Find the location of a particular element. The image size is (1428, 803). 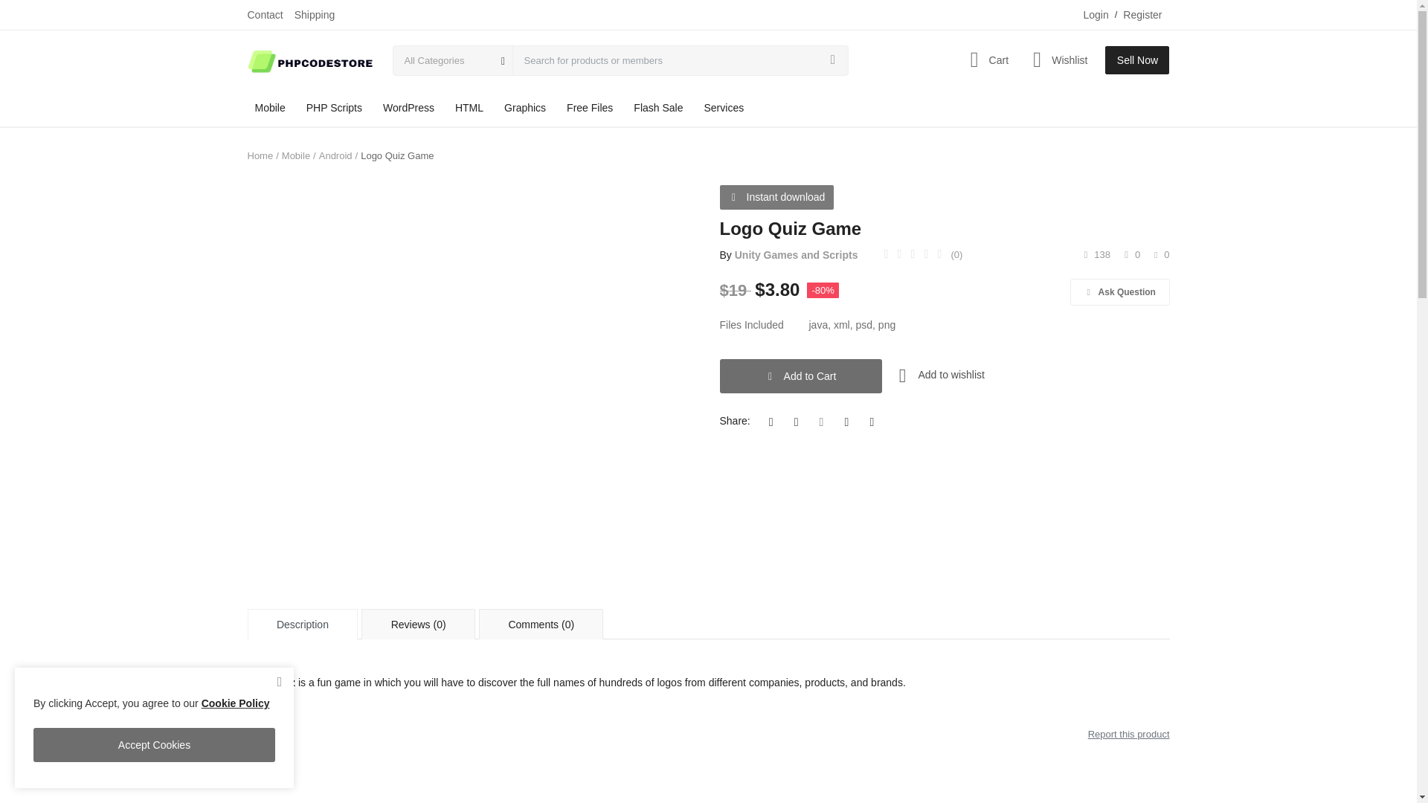

HTML is located at coordinates (469, 107).